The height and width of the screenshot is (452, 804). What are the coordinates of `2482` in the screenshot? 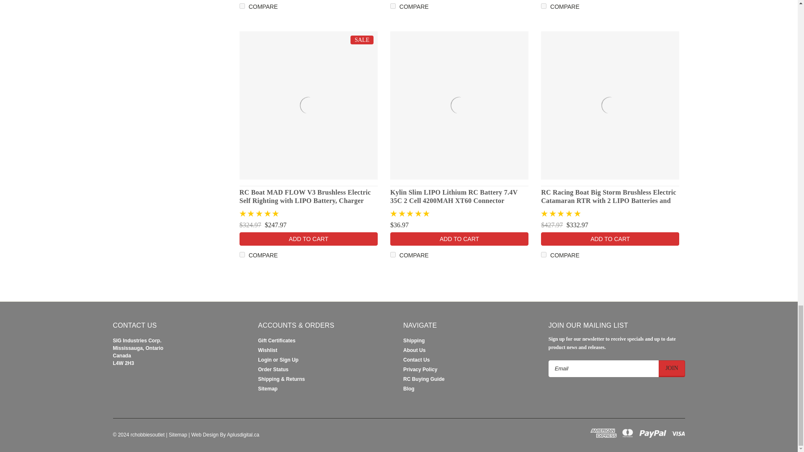 It's located at (544, 254).